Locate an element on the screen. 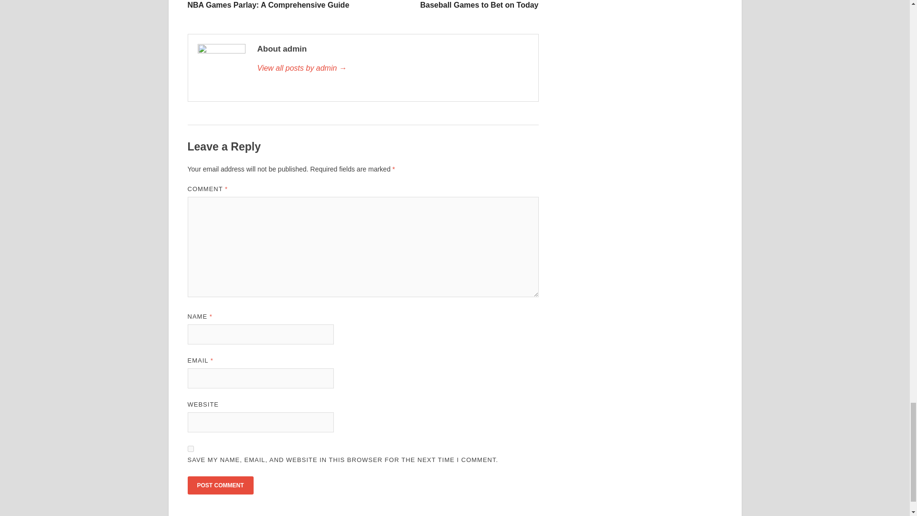 The height and width of the screenshot is (516, 917). Post Comment is located at coordinates (190, 449).